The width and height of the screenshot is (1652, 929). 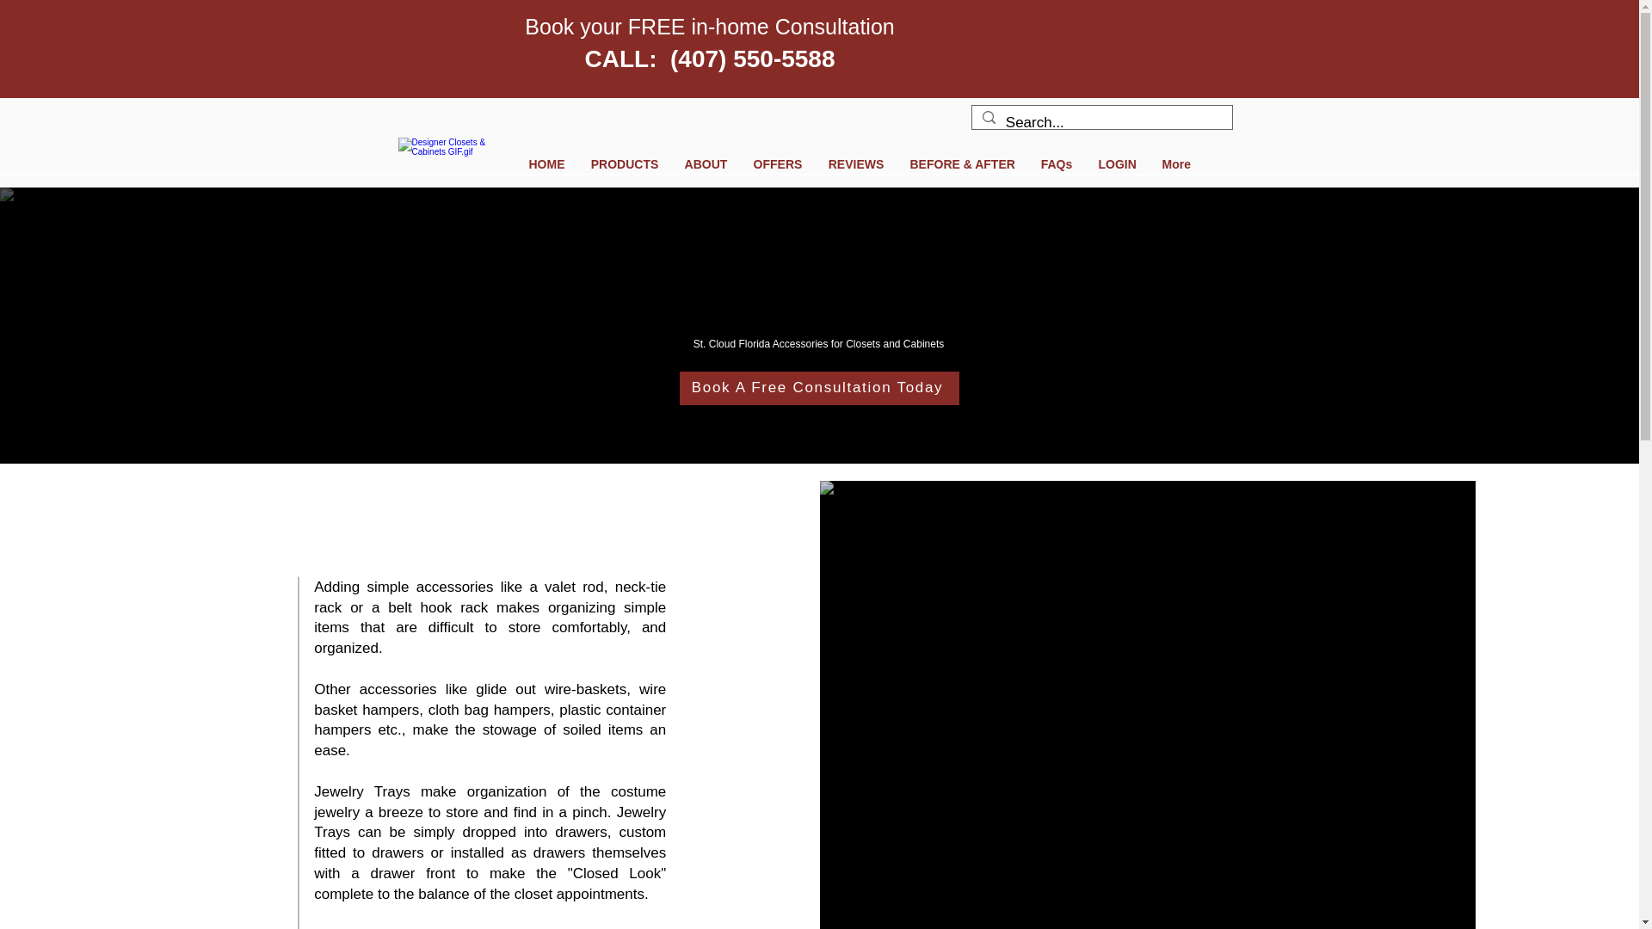 I want to click on REVIEWS, so click(x=856, y=163).